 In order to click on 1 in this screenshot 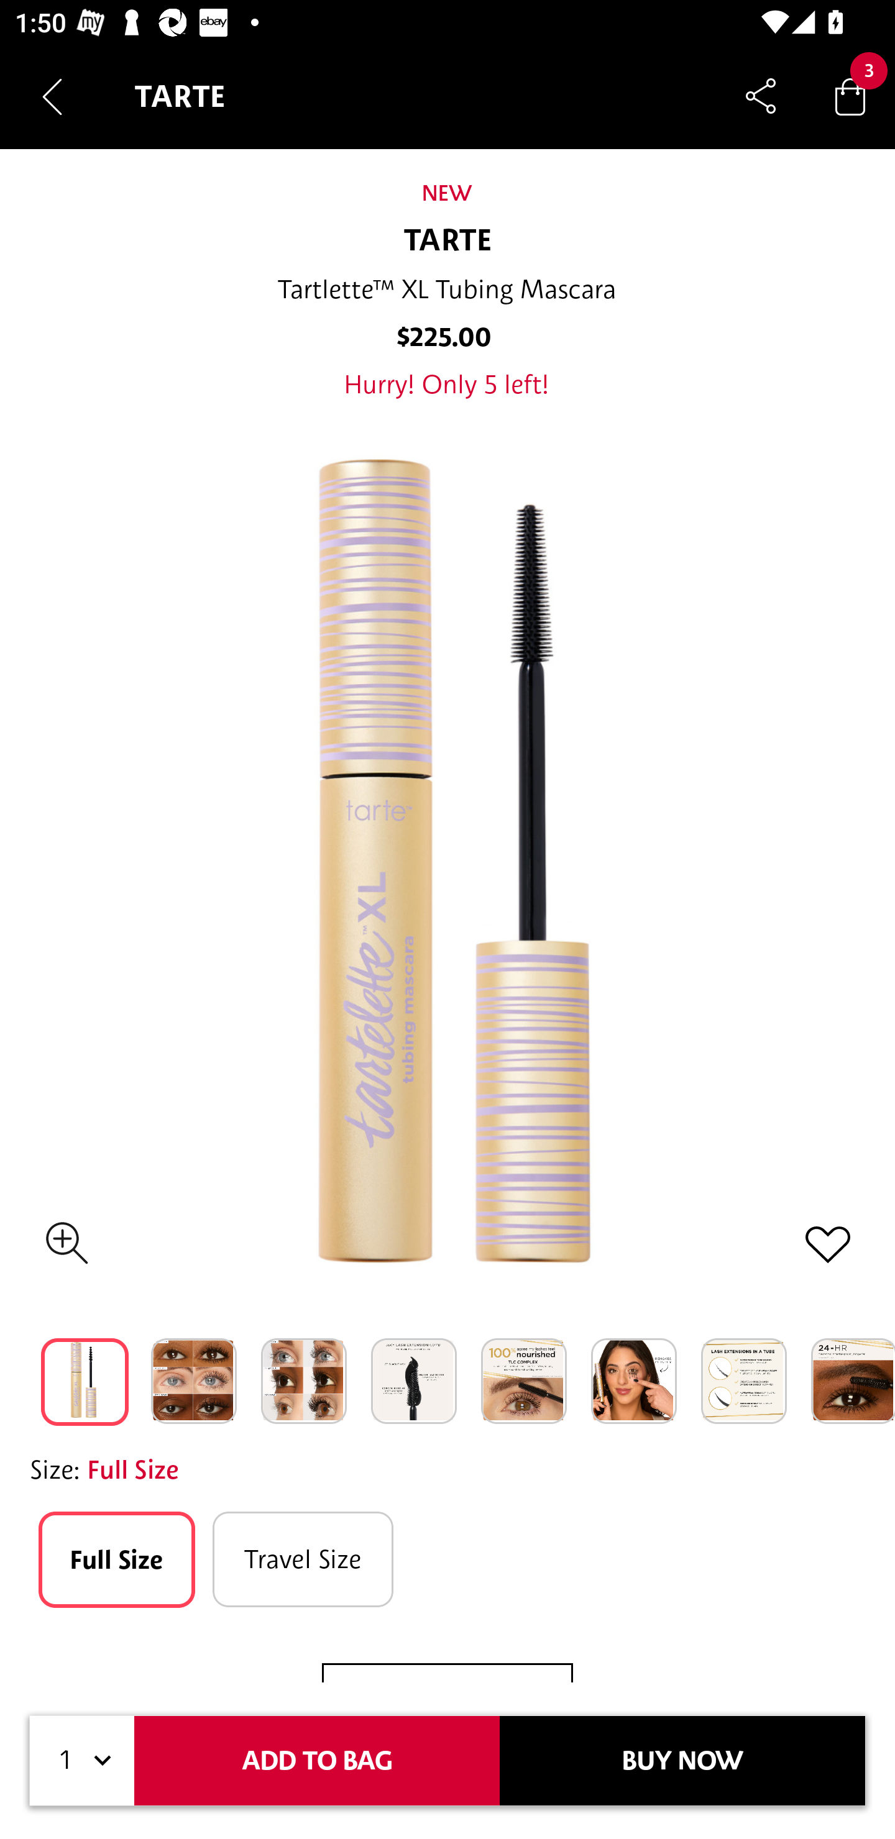, I will do `click(82, 1761)`.